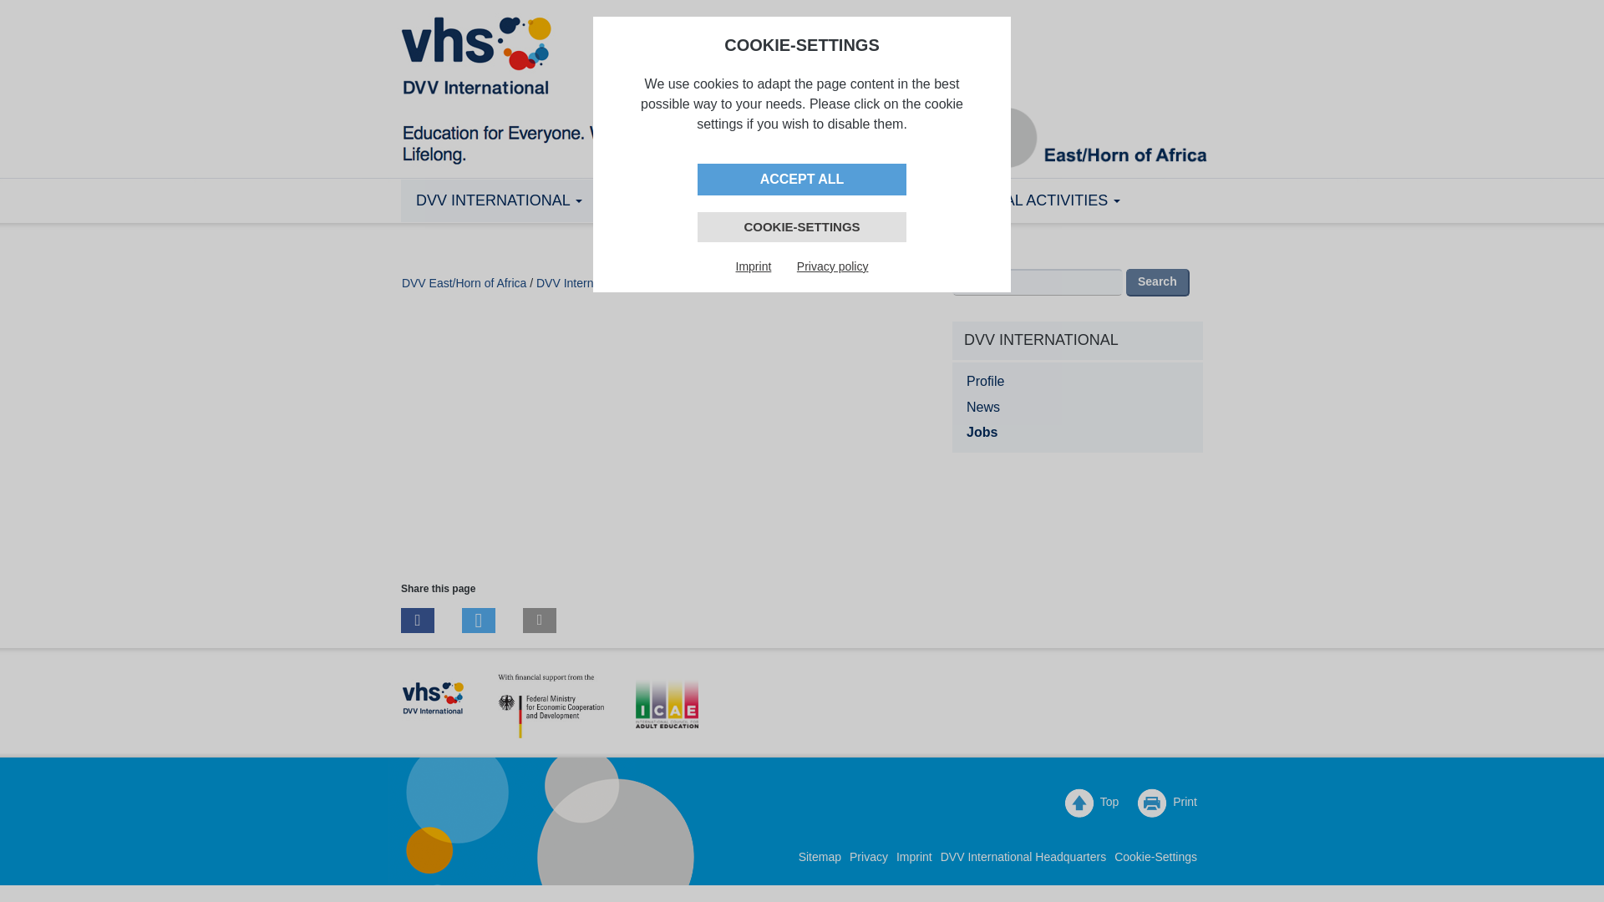  What do you see at coordinates (654, 200) in the screenshot?
I see `Tanzania` at bounding box center [654, 200].